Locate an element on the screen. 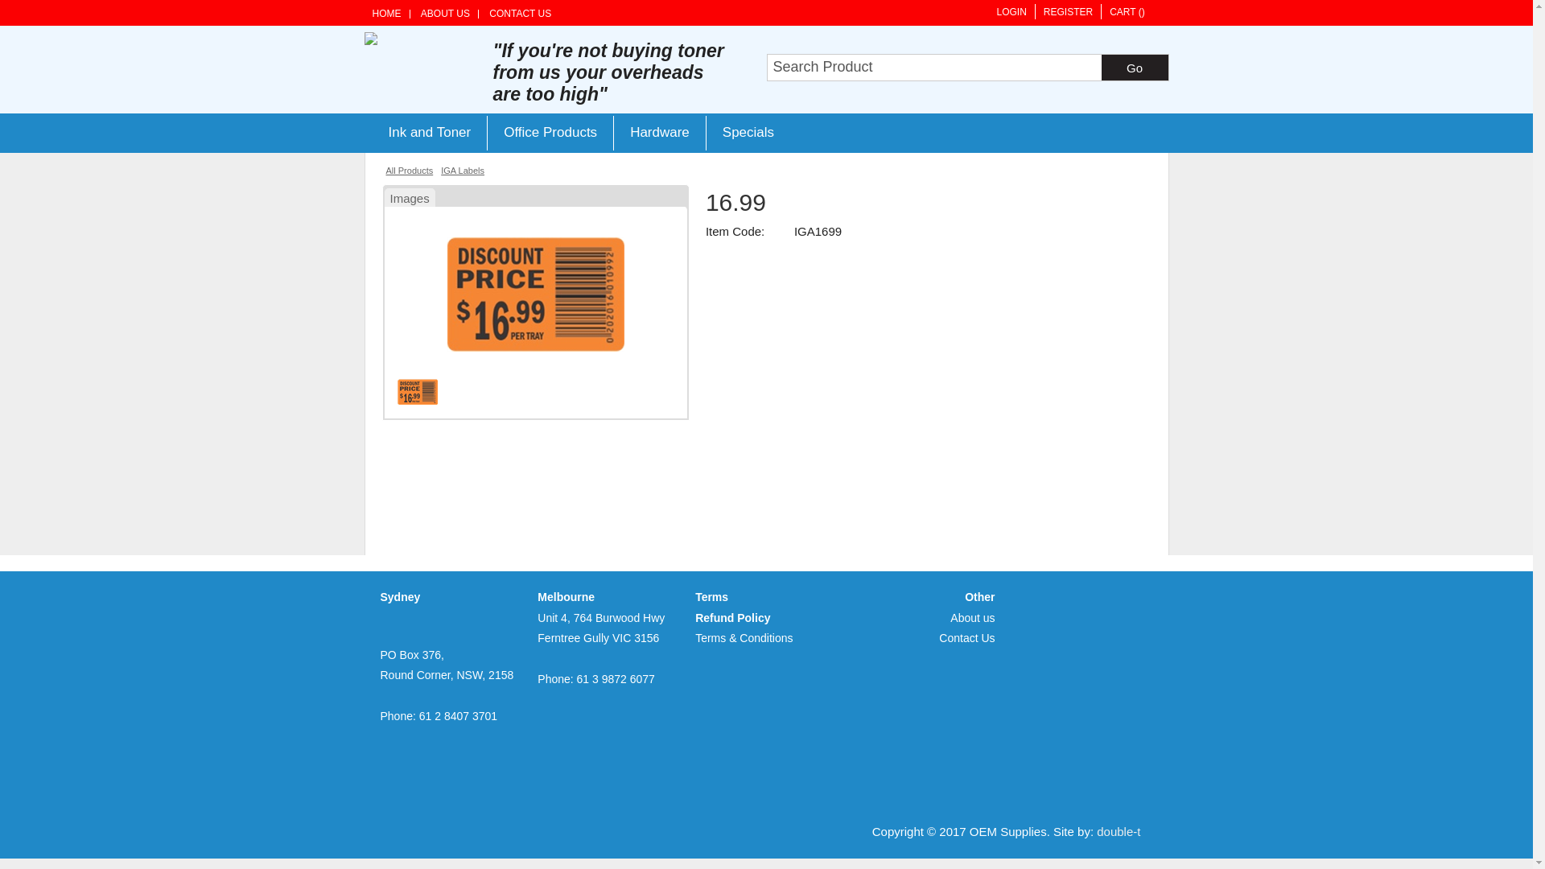 This screenshot has width=1545, height=869. Office Products is located at coordinates (550, 133).